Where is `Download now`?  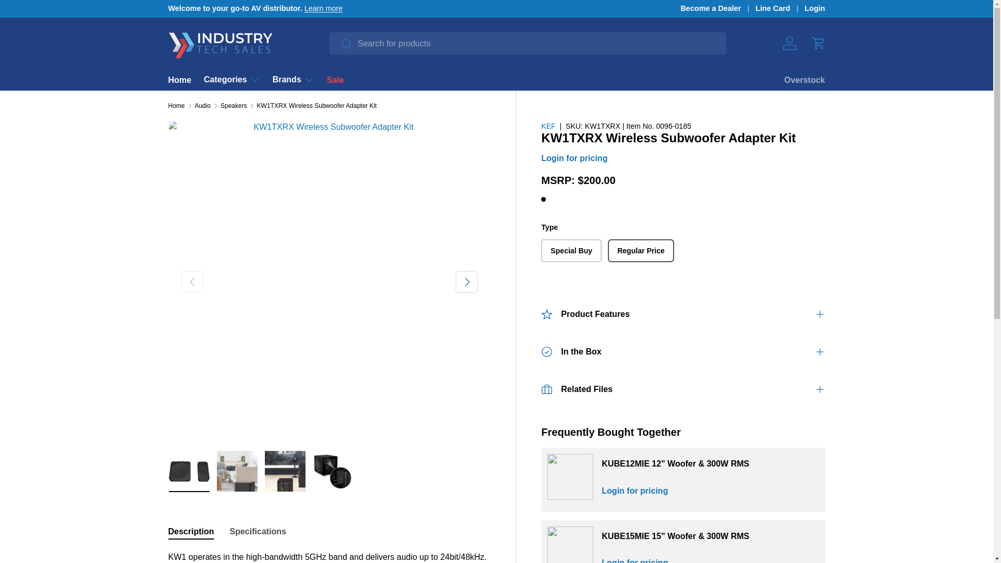 Download now is located at coordinates (782, 8).